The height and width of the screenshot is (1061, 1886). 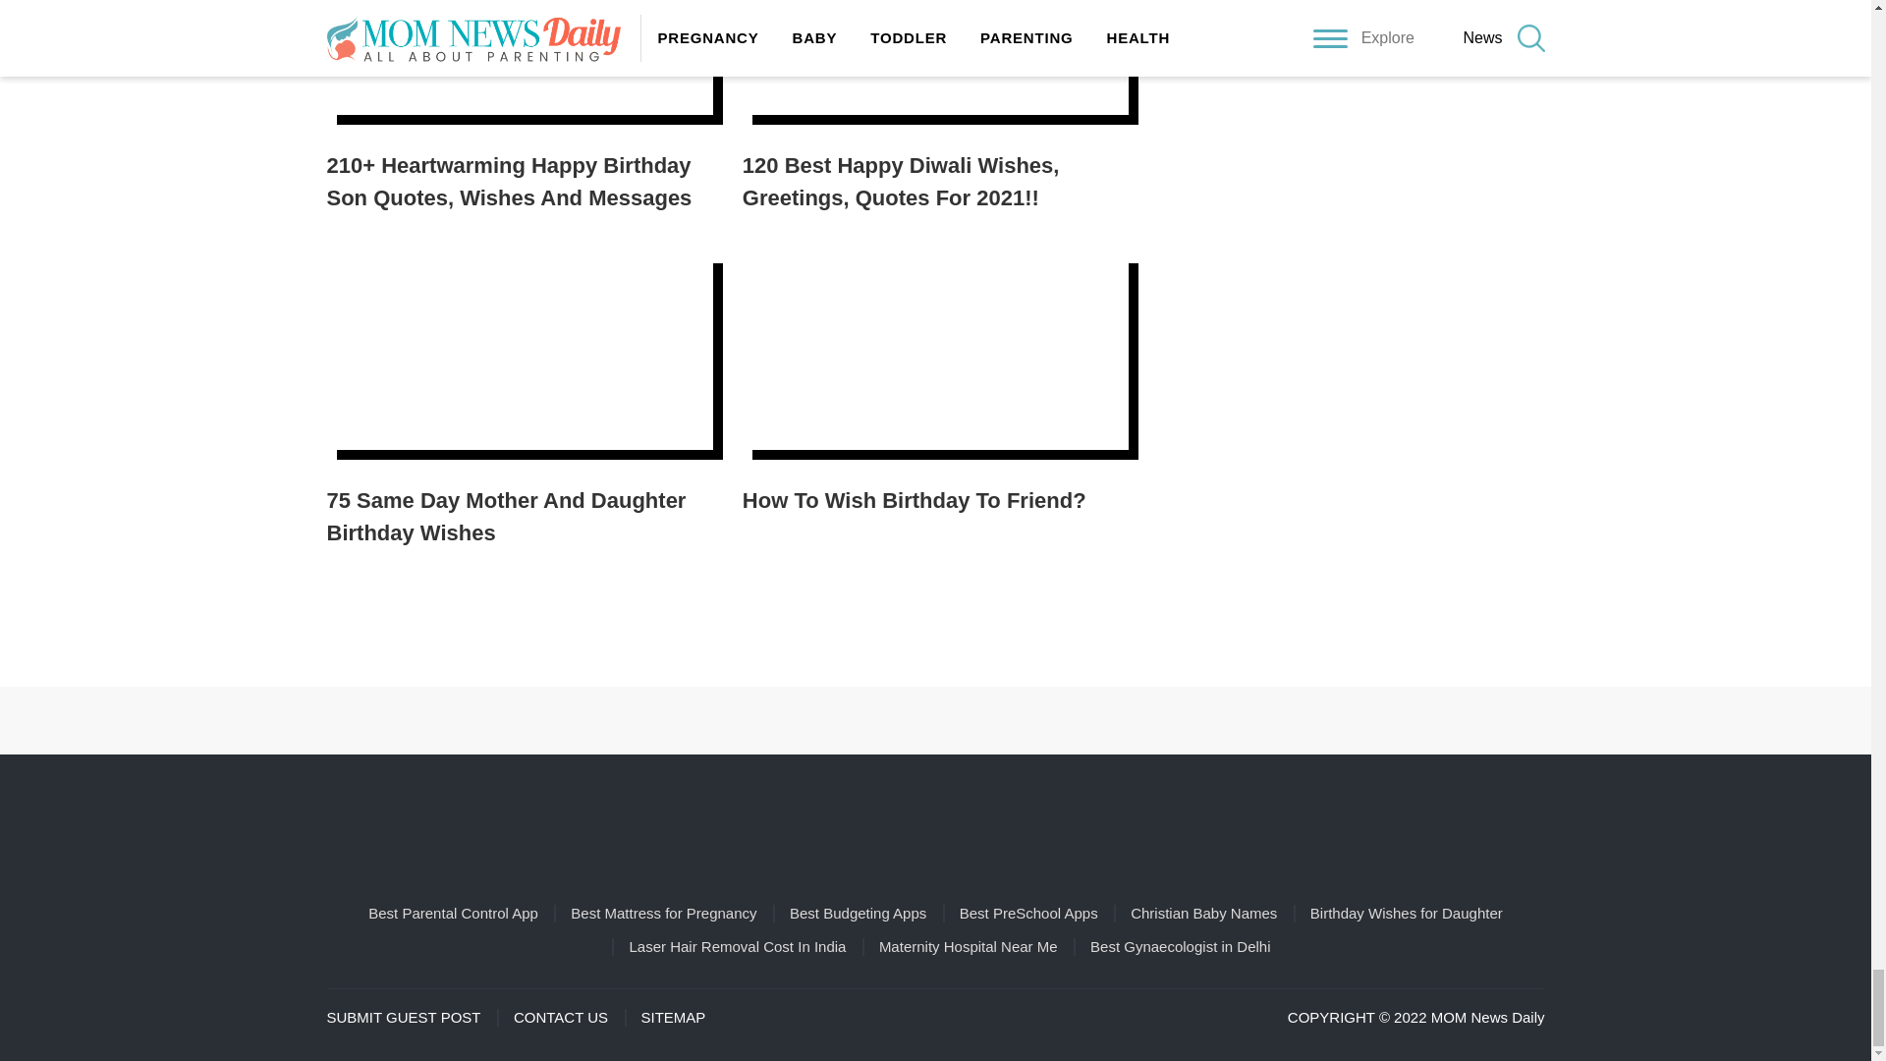 I want to click on facebook, so click(x=851, y=720).